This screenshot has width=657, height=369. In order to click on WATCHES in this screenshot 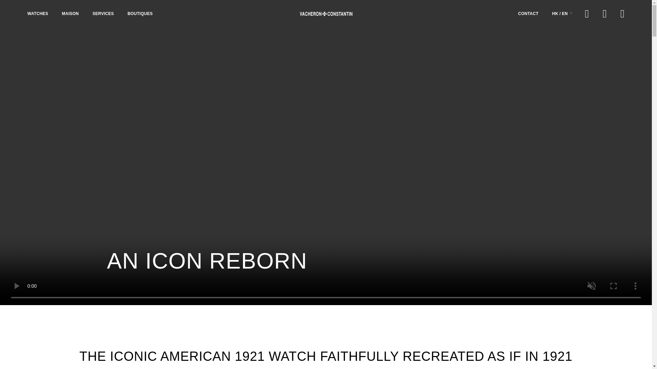, I will do `click(38, 14)`.